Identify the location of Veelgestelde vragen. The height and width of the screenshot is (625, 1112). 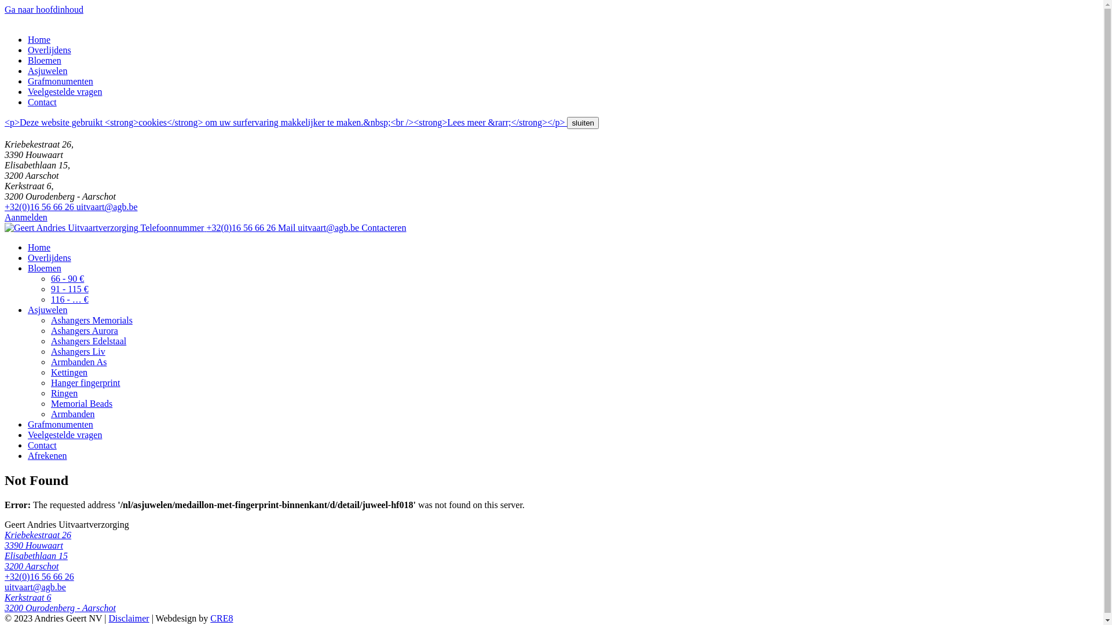
(65, 435).